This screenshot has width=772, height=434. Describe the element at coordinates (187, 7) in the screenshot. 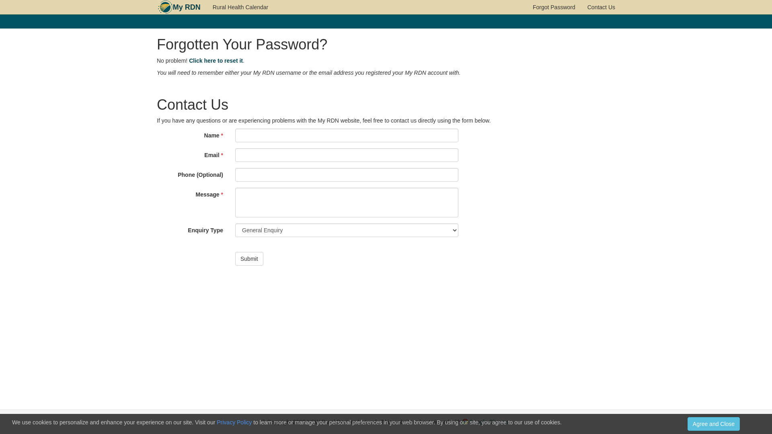

I see `My RDN` at that location.